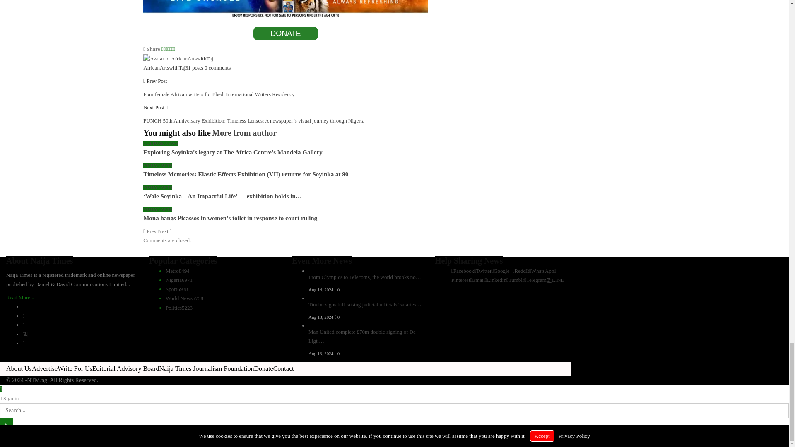  I want to click on Previous, so click(150, 231).